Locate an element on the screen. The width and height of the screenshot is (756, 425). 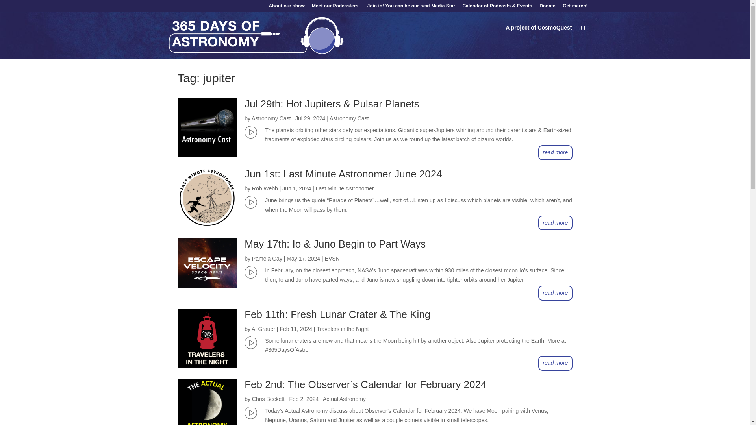
Join in! You can be our next Media Star is located at coordinates (411, 7).